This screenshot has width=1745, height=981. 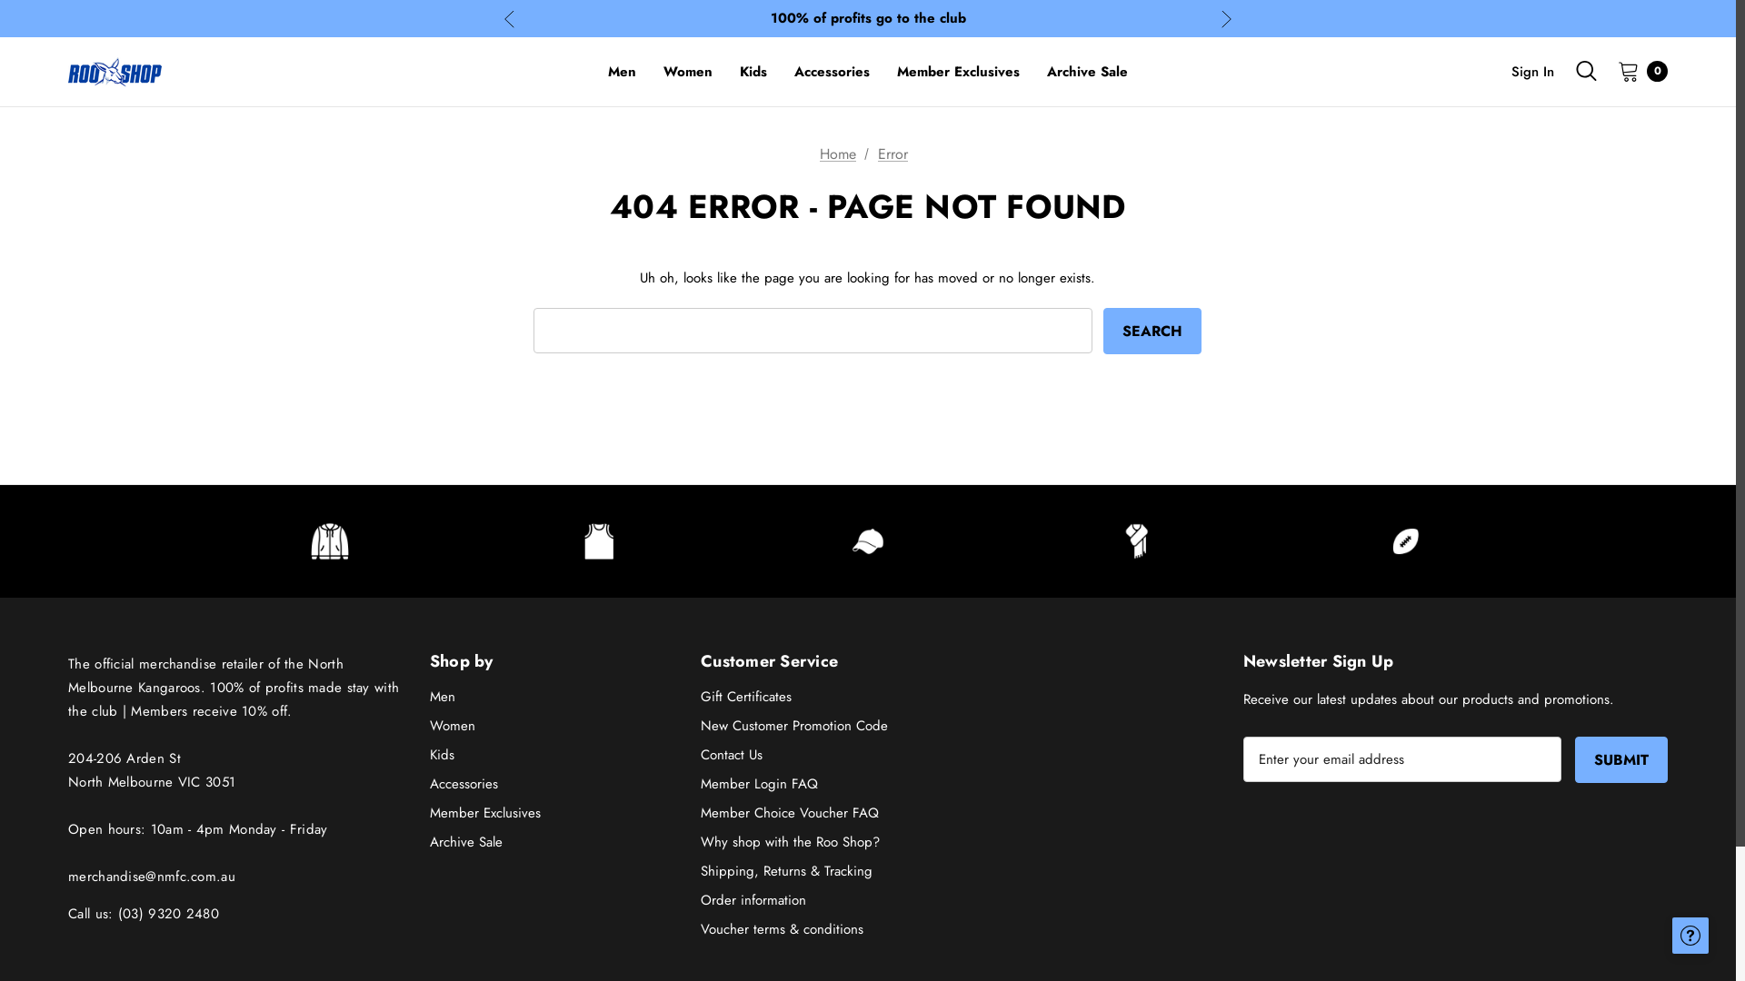 What do you see at coordinates (509, 18) in the screenshot?
I see `Previous` at bounding box center [509, 18].